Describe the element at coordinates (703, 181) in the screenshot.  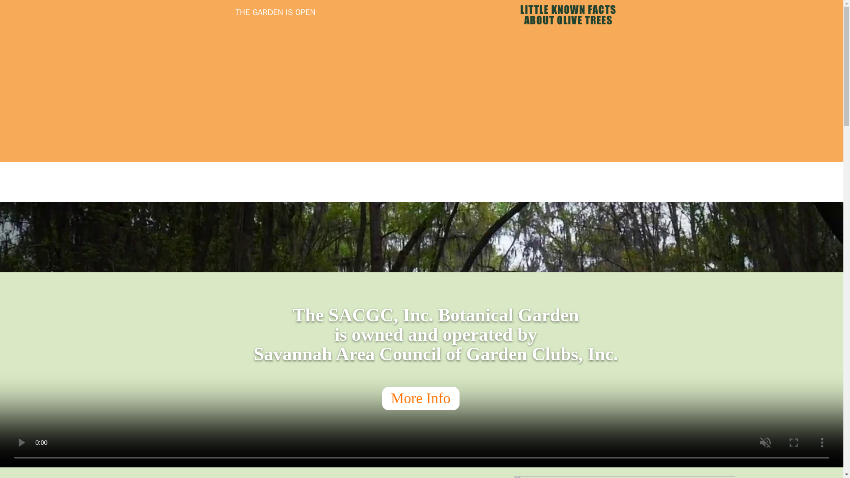
I see `CONTACT` at that location.